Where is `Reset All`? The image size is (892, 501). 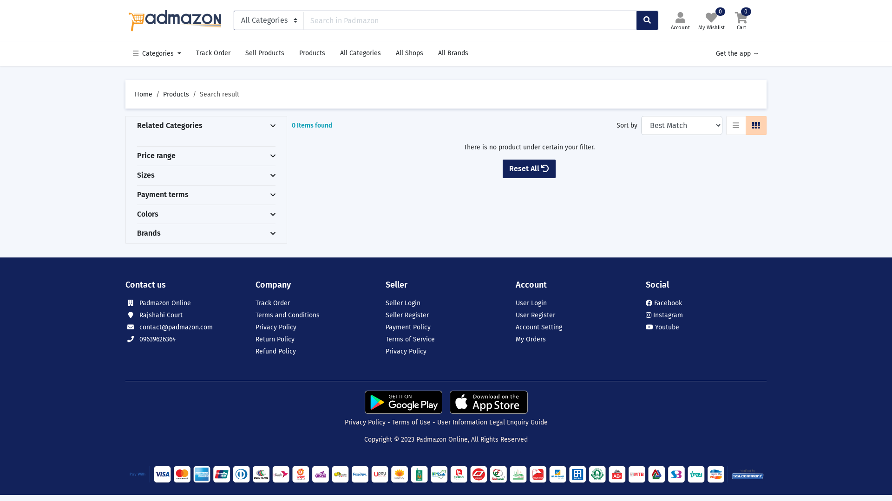 Reset All is located at coordinates (529, 169).